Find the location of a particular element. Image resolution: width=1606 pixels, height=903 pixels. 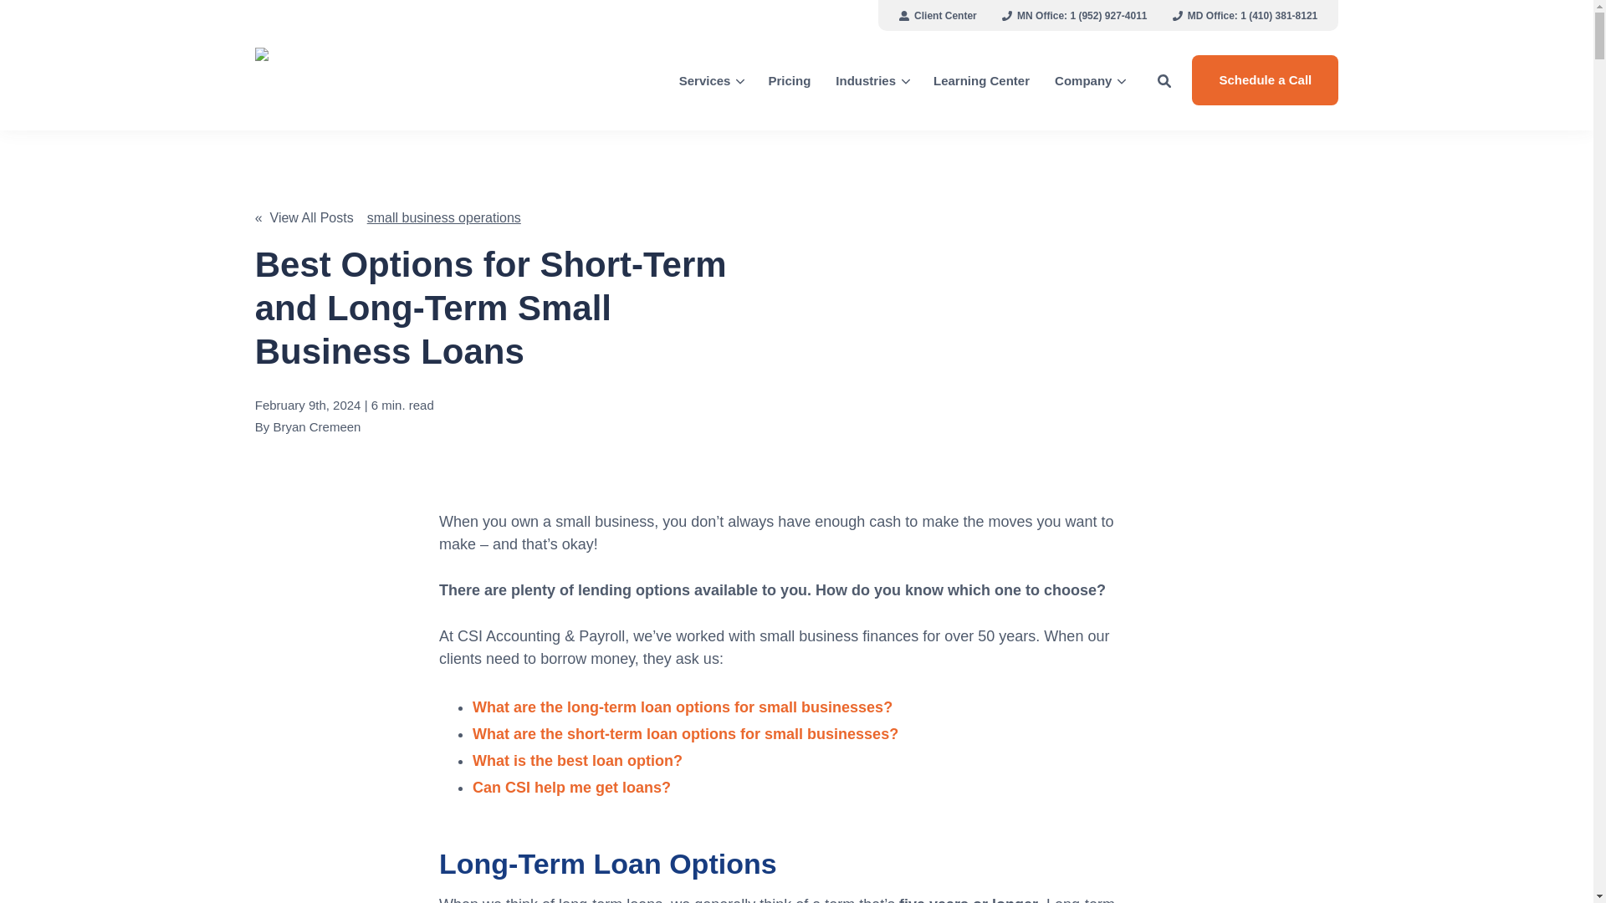

Open Search is located at coordinates (1164, 80).